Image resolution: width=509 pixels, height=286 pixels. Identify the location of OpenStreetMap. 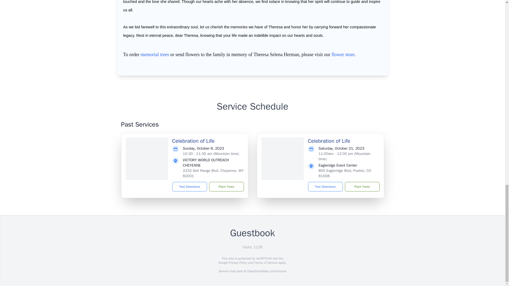
(258, 271).